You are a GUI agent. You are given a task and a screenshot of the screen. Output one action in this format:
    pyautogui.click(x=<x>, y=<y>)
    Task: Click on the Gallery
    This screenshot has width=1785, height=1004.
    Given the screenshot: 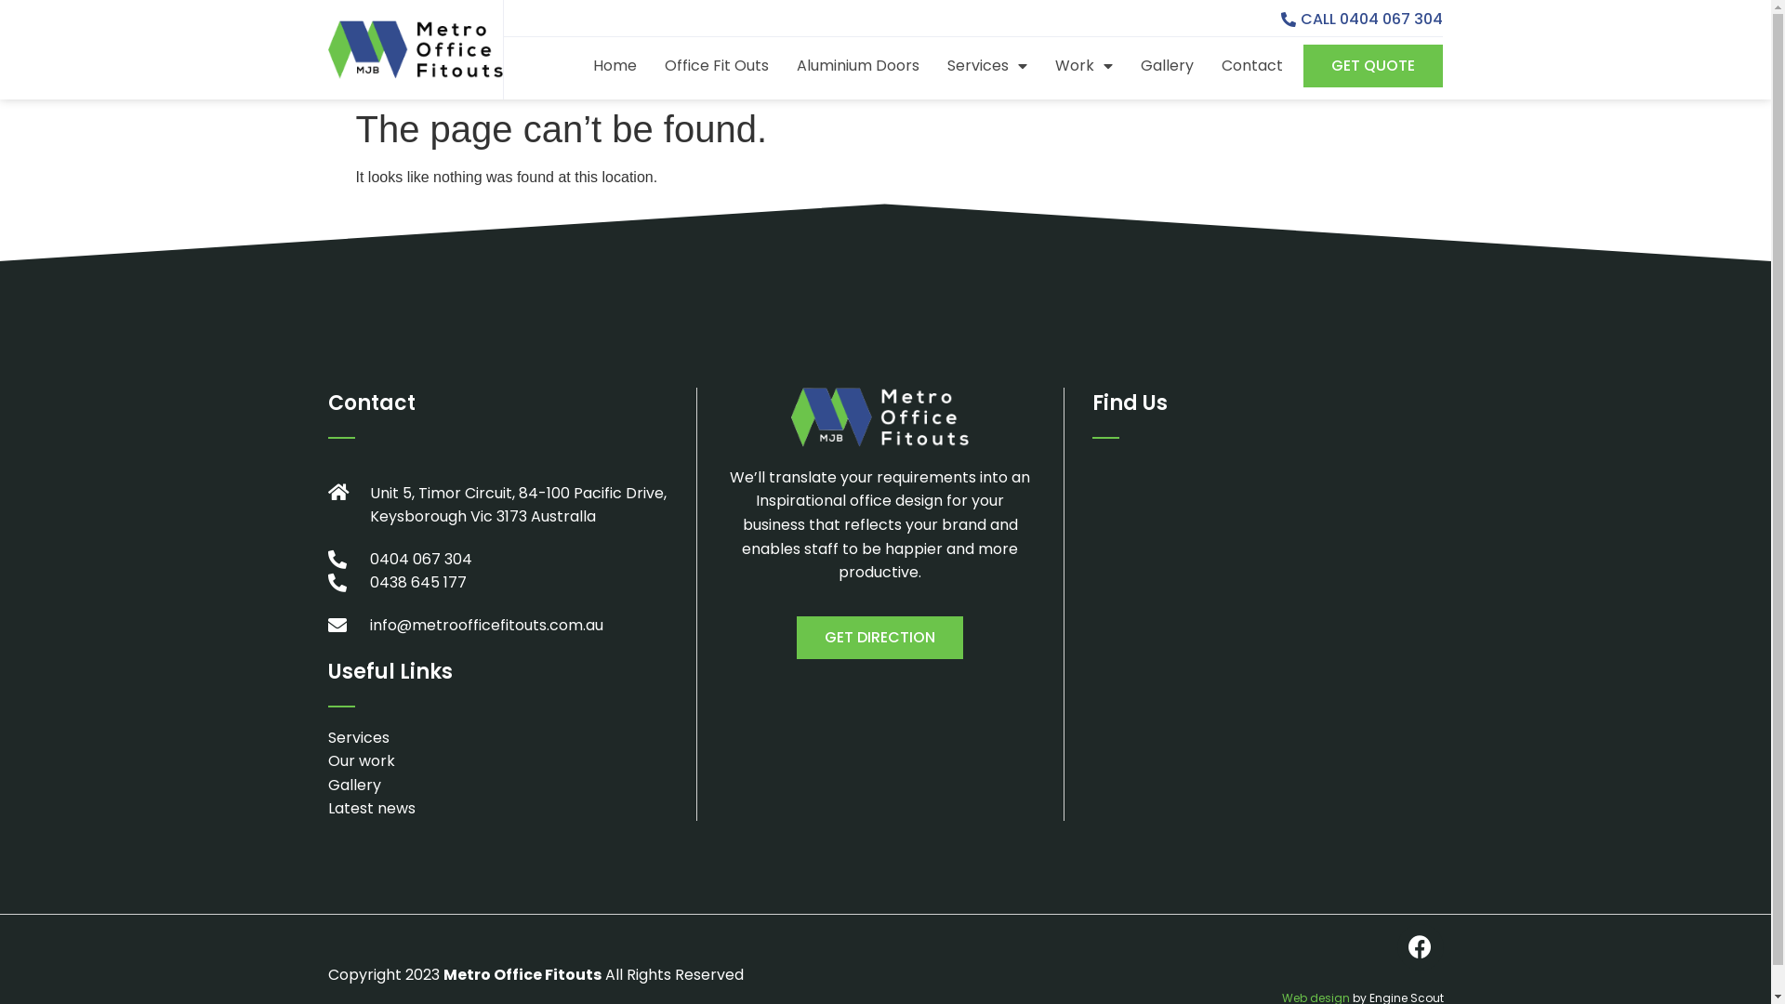 What is the action you would take?
    pyautogui.click(x=497, y=786)
    